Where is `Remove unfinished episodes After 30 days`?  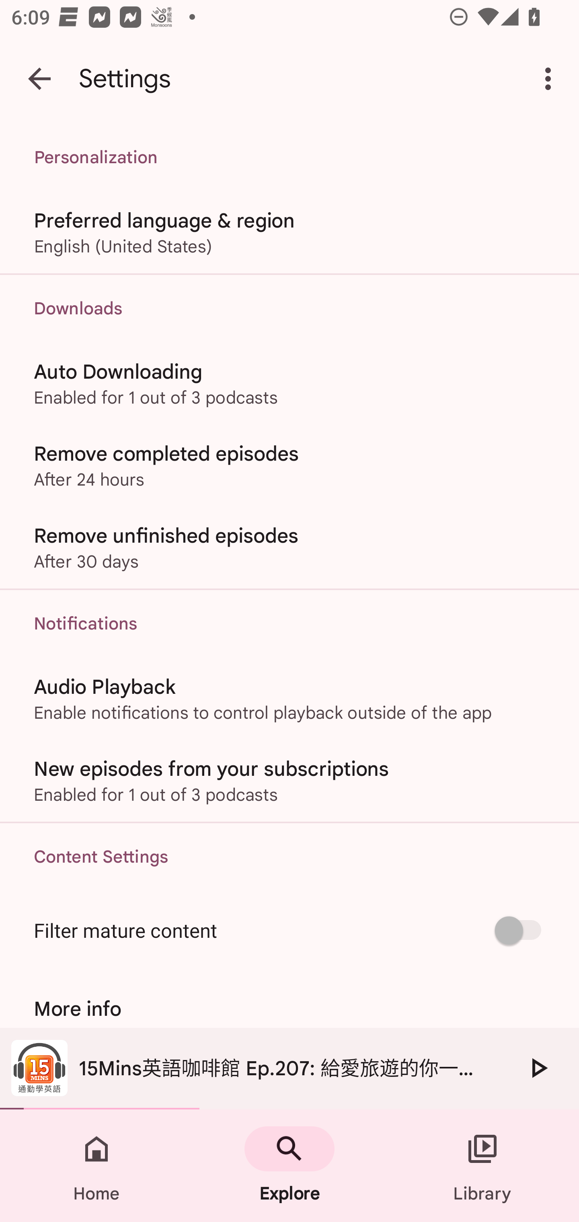
Remove unfinished episodes After 30 days is located at coordinates (289, 547).